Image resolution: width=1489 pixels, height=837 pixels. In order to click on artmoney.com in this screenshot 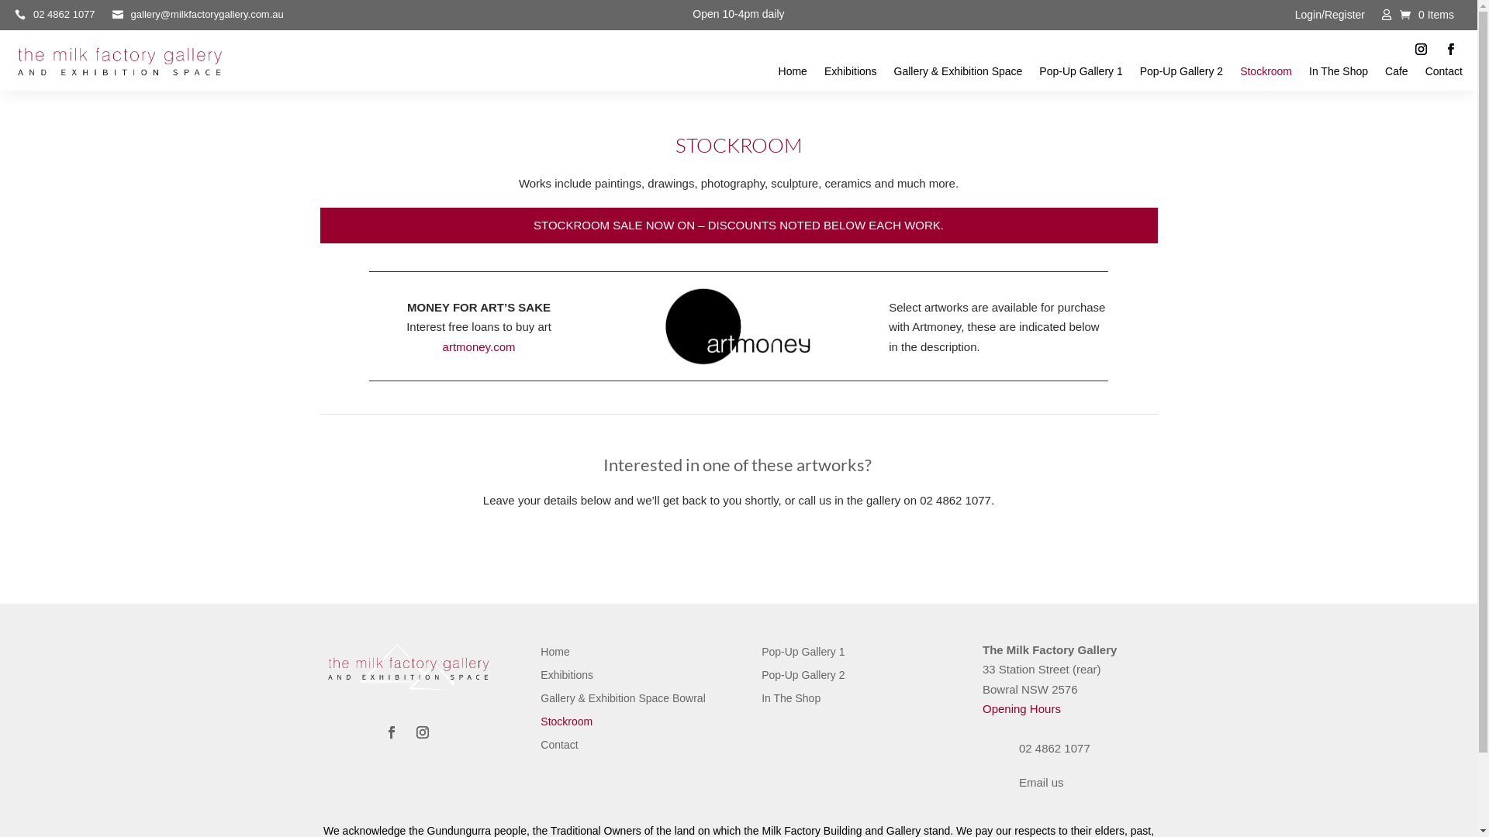, I will do `click(479, 347)`.